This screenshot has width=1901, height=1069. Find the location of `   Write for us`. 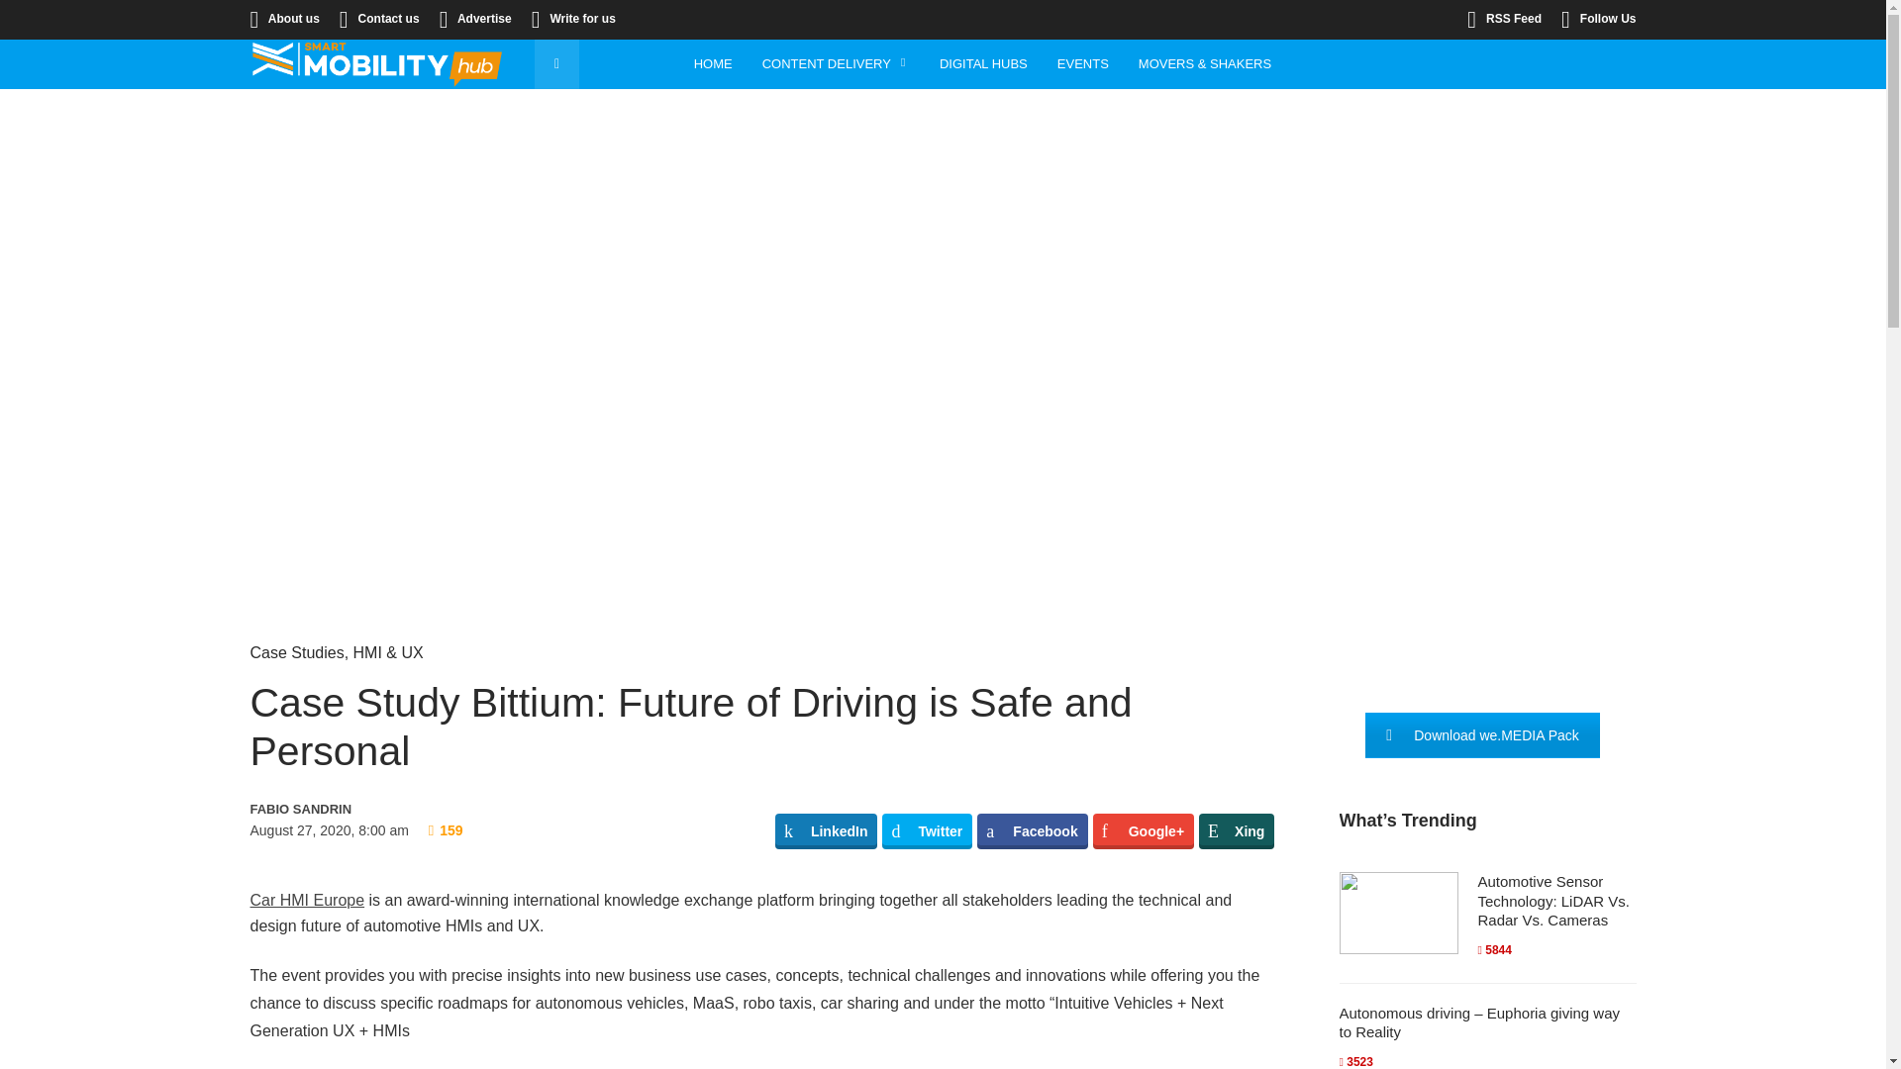

   Write for us is located at coordinates (574, 18).